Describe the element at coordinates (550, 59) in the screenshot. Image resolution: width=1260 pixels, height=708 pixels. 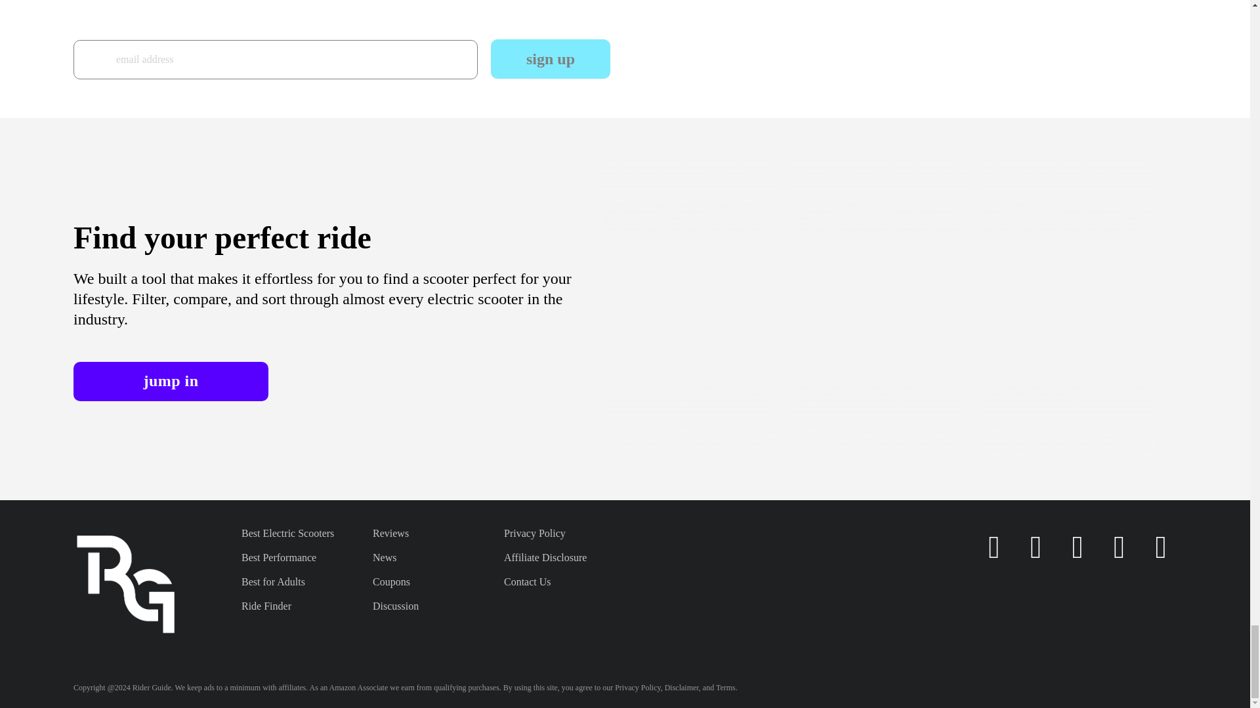
I see `sign up` at that location.